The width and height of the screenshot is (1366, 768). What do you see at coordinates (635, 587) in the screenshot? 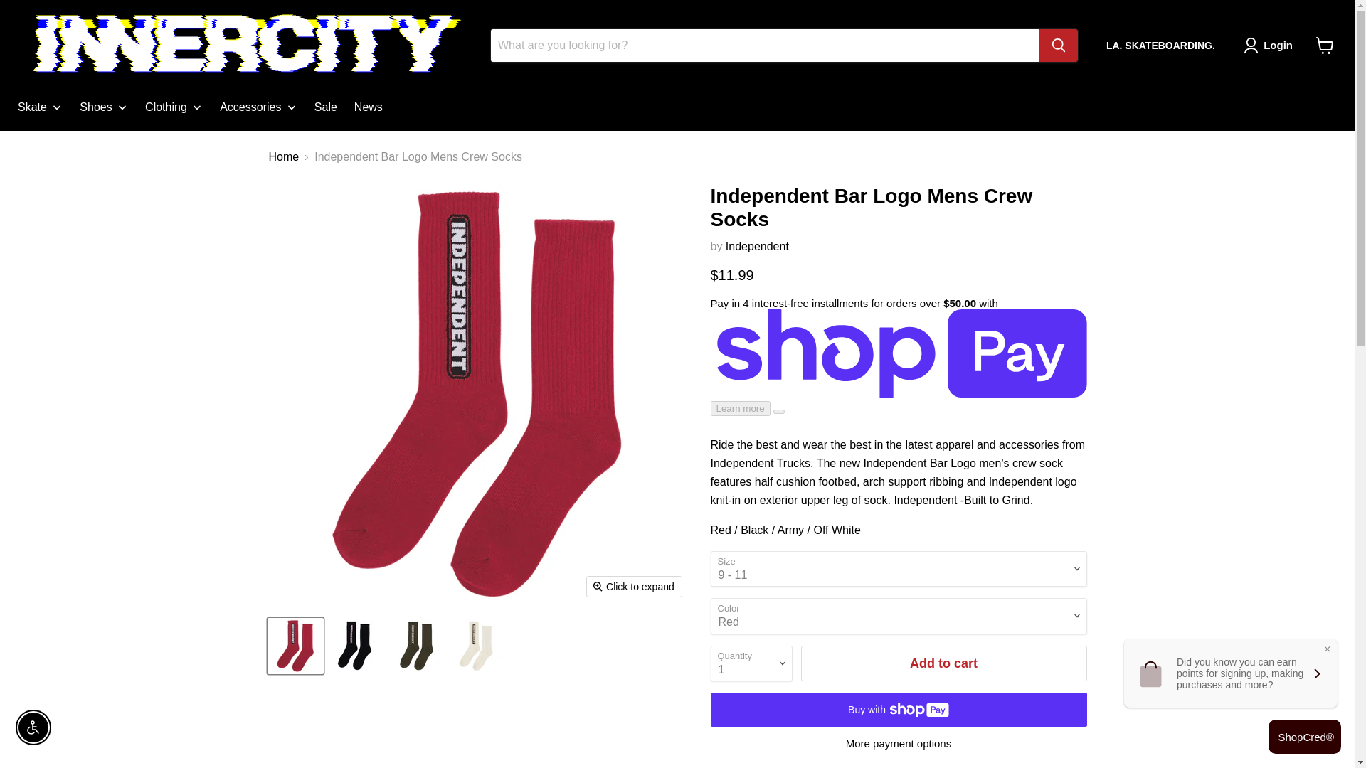
I see `Click to expand` at bounding box center [635, 587].